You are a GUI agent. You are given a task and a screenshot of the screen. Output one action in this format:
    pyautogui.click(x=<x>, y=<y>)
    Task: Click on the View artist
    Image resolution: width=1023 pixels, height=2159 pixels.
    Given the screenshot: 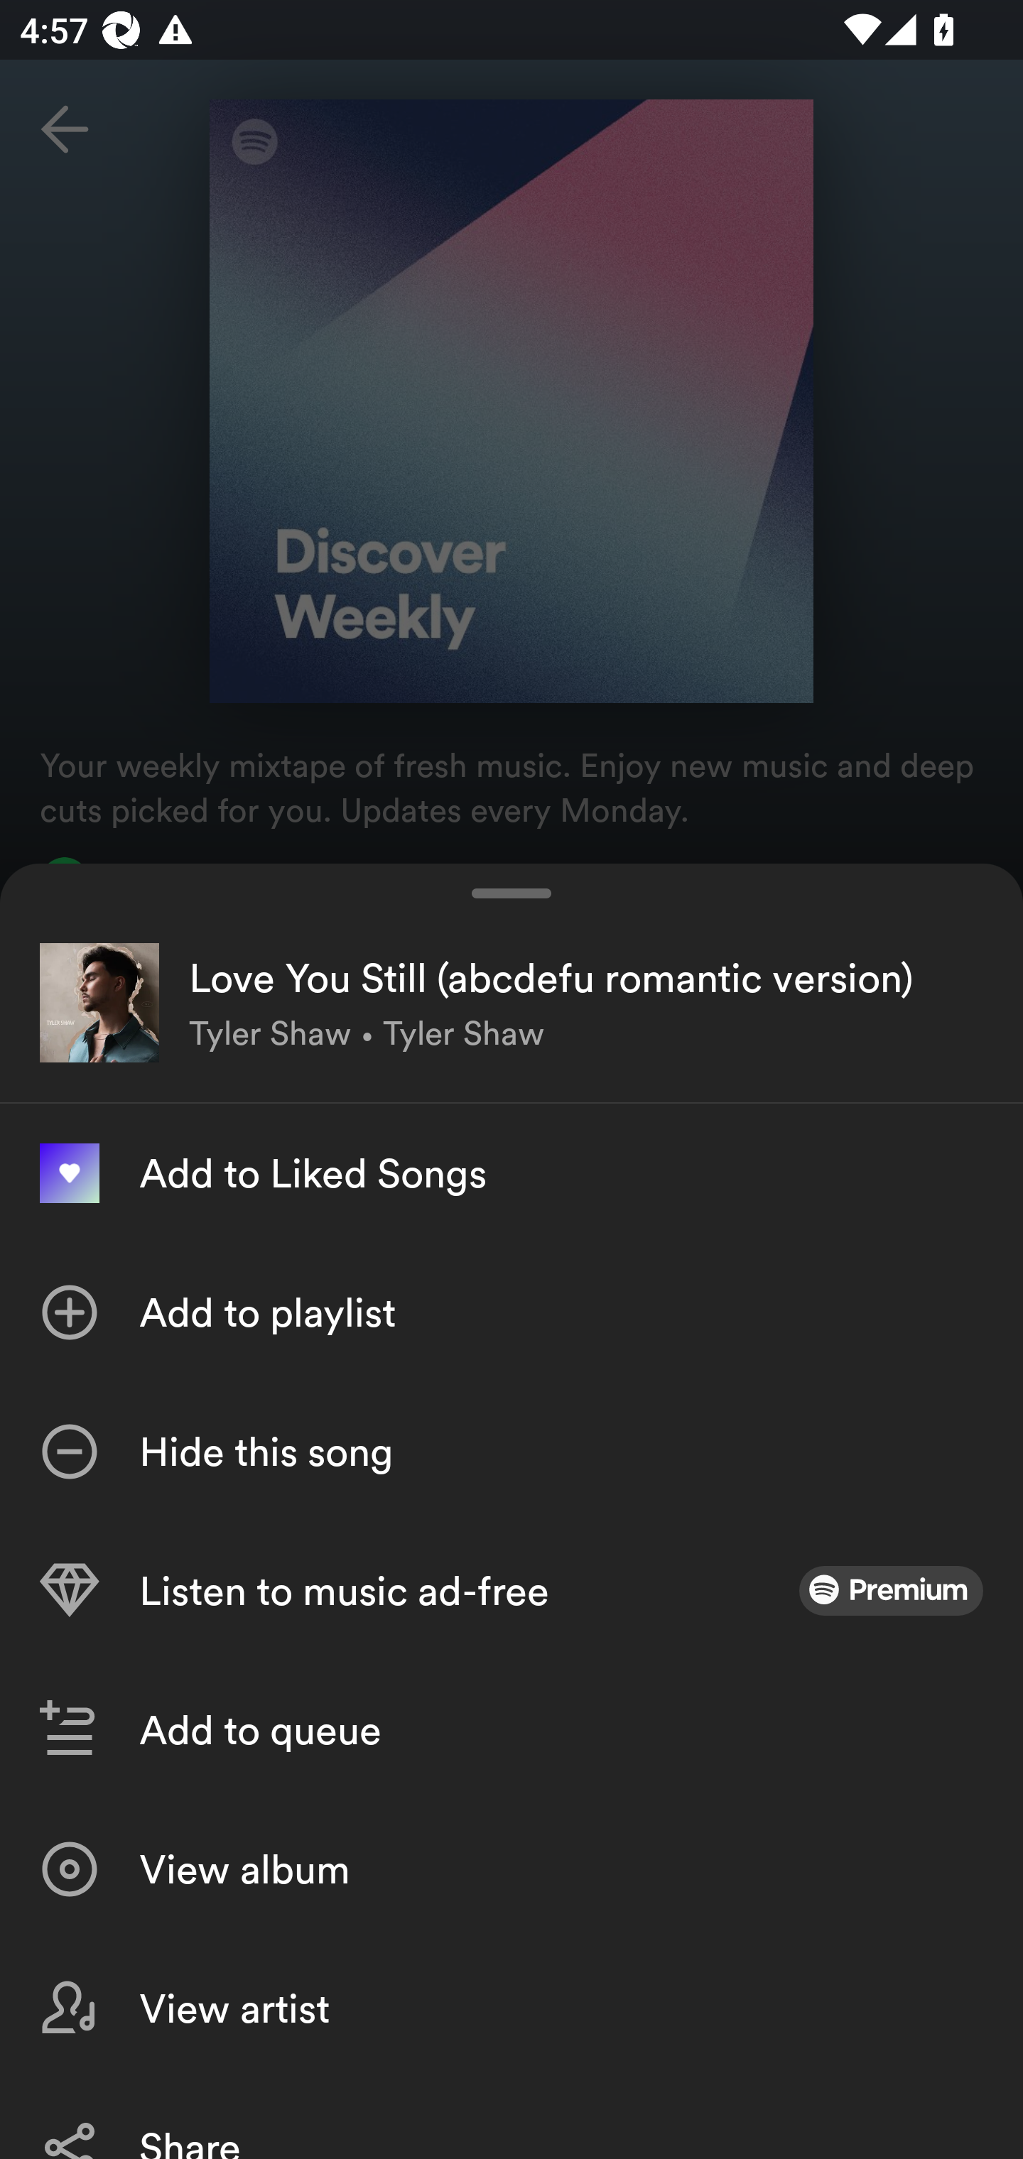 What is the action you would take?
    pyautogui.click(x=511, y=2007)
    